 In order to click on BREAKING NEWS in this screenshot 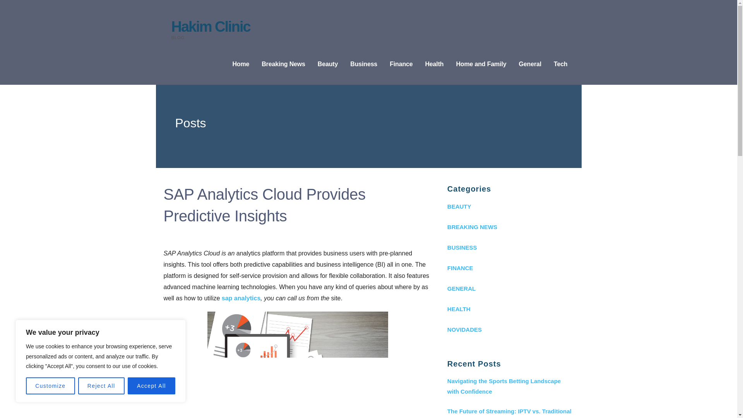, I will do `click(510, 227)`.